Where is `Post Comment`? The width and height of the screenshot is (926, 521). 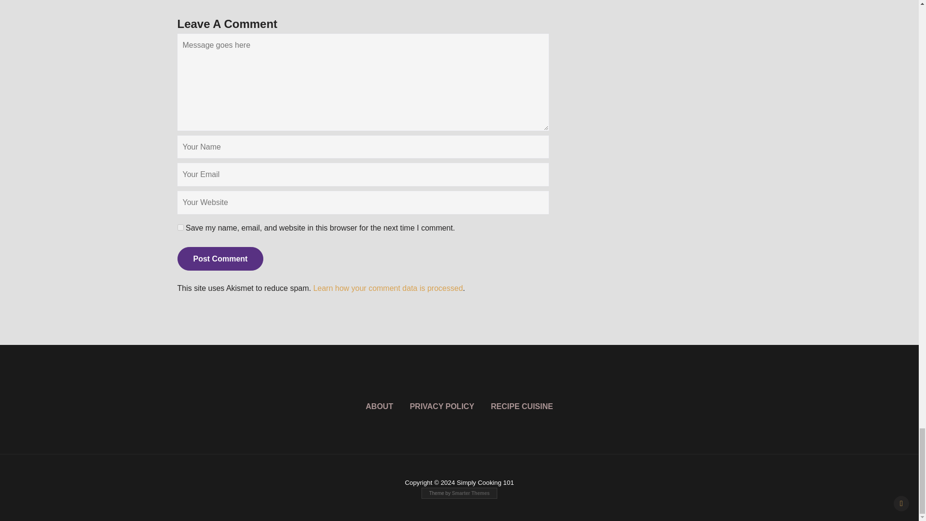 Post Comment is located at coordinates (221, 259).